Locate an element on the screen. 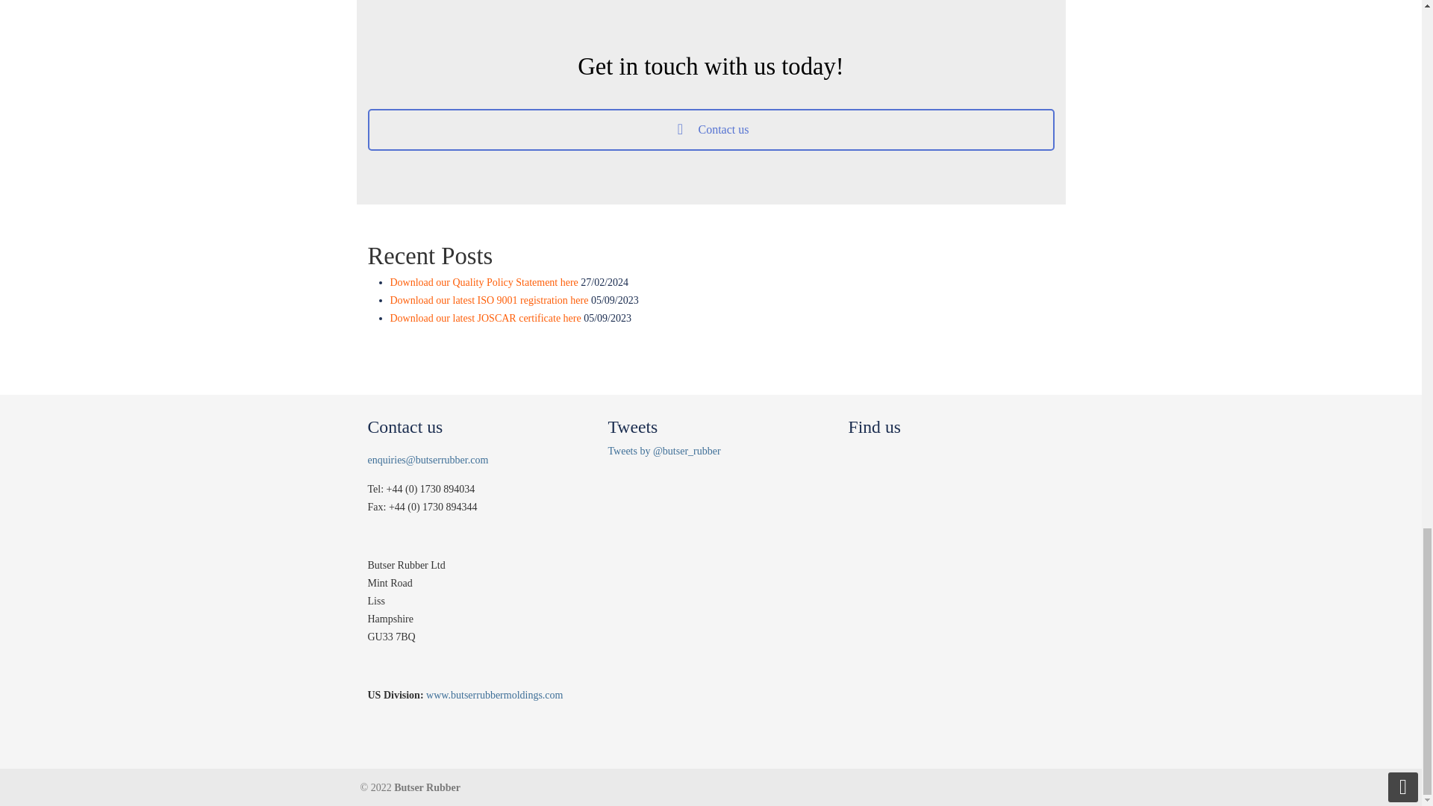 The width and height of the screenshot is (1433, 806). Download our Quality Policy Statement here is located at coordinates (484, 282).